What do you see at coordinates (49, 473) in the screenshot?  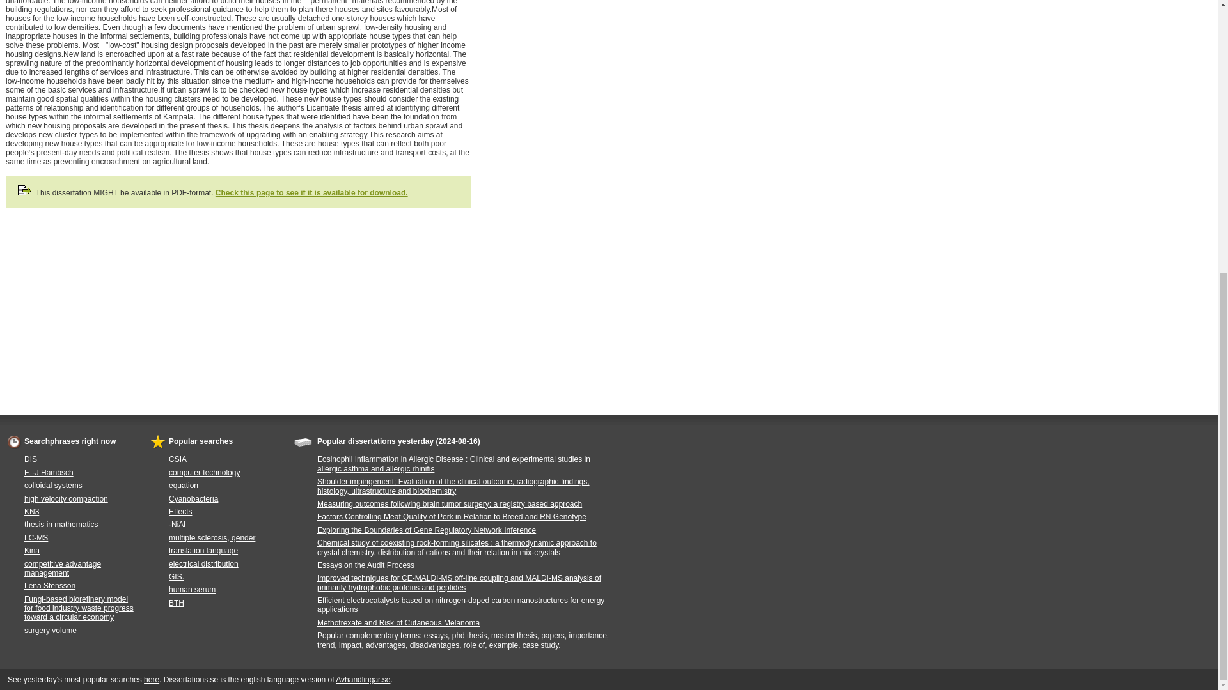 I see `F. -J Hambsch` at bounding box center [49, 473].